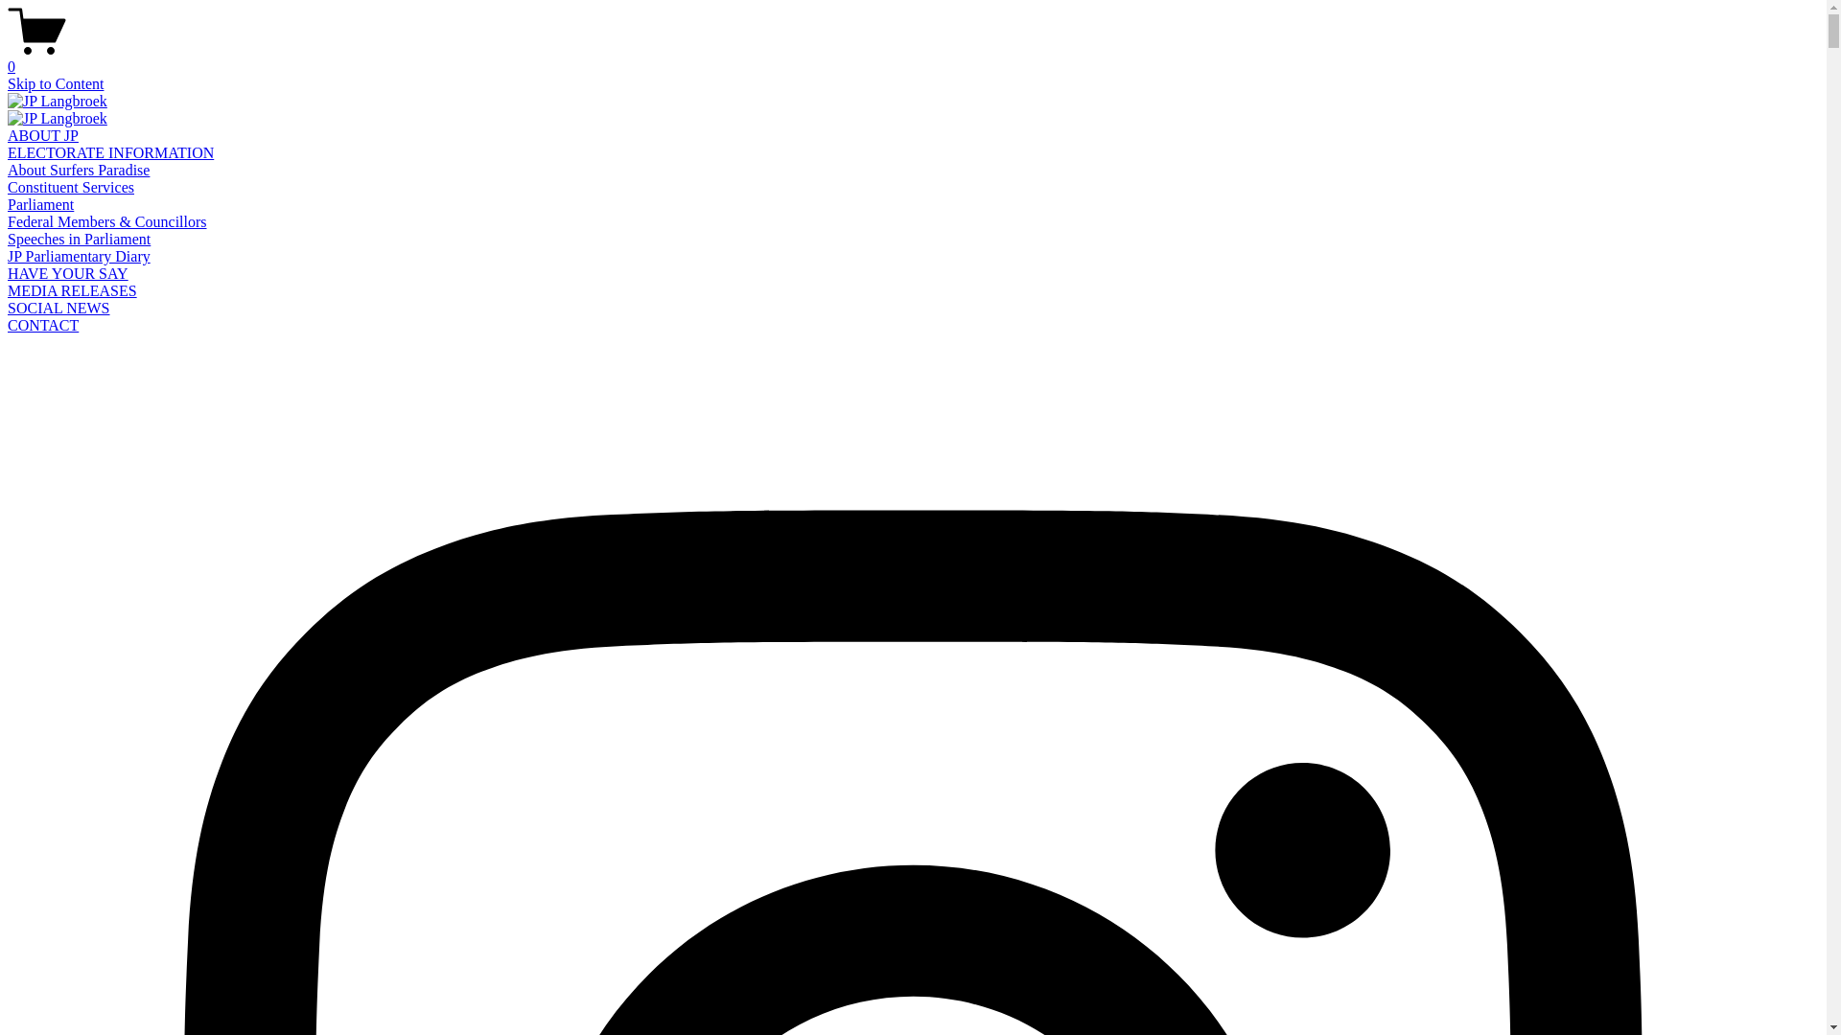 The width and height of the screenshot is (1841, 1035). Describe the element at coordinates (111, 153) in the screenshot. I see `ELECTORATE INFORMATION` at that location.